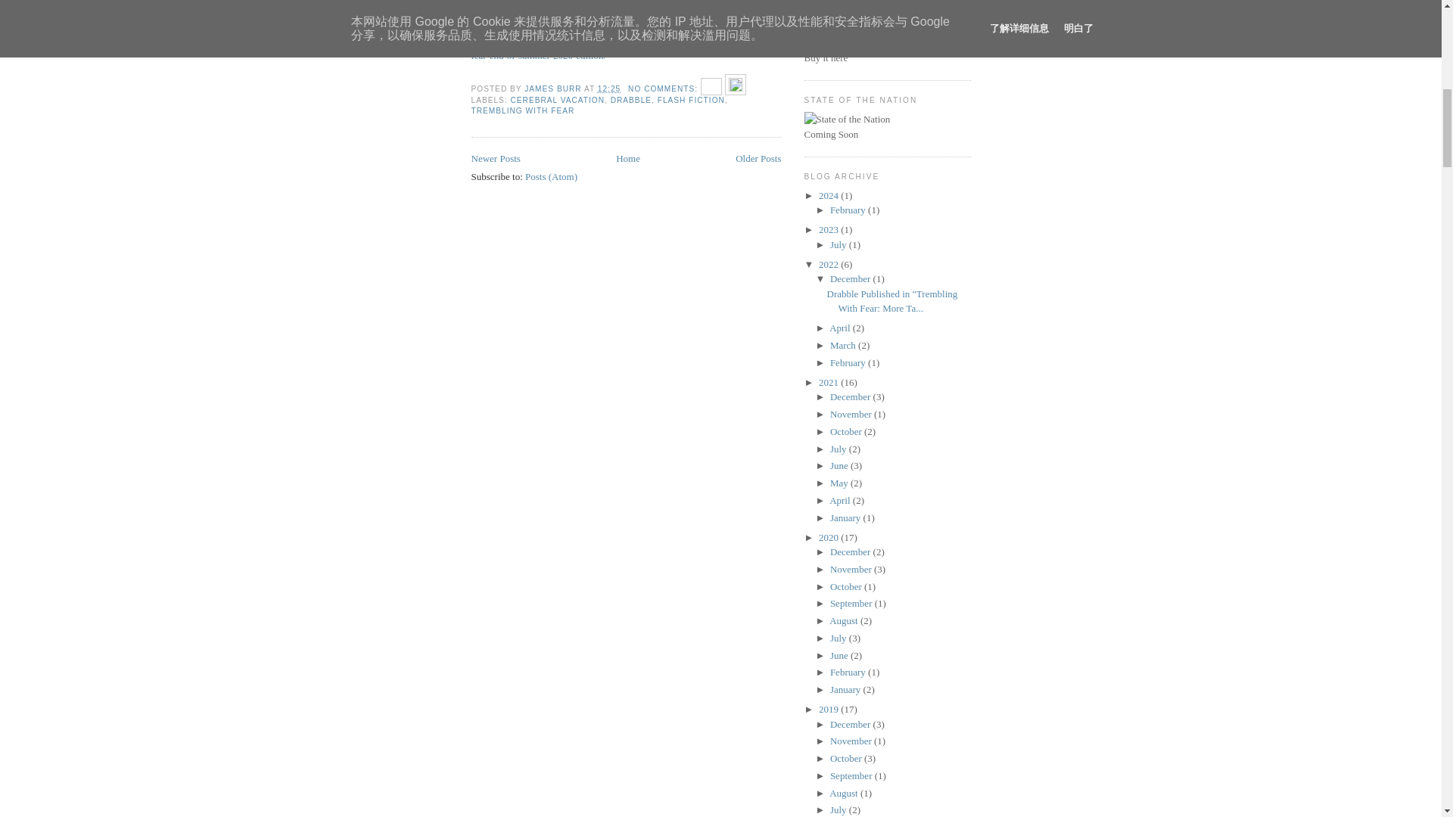 This screenshot has width=1453, height=817. I want to click on NO COMMENTS:, so click(664, 89).